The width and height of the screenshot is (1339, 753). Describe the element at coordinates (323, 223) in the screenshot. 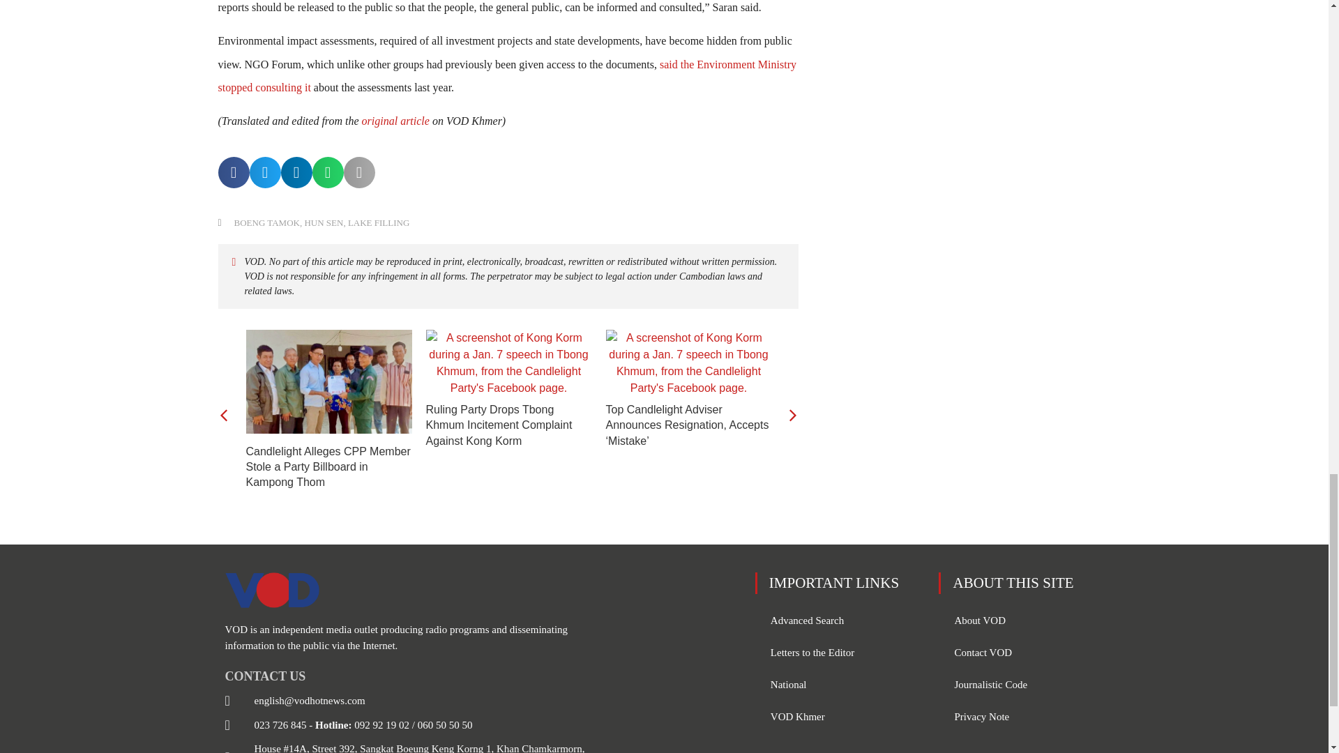

I see `HUN SEN` at that location.